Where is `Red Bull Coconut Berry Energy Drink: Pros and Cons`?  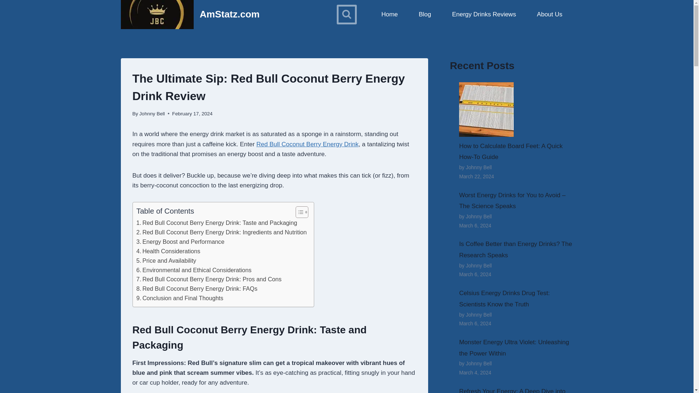
Red Bull Coconut Berry Energy Drink: Pros and Cons is located at coordinates (209, 279).